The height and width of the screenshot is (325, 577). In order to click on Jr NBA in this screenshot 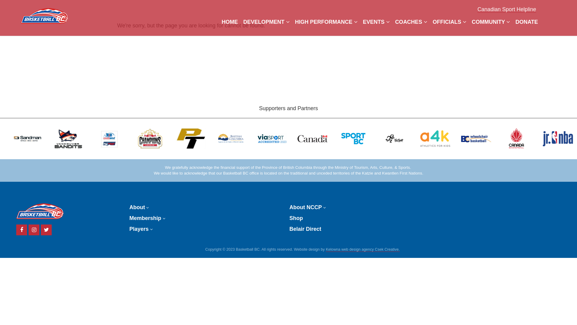, I will do `click(562, 138)`.